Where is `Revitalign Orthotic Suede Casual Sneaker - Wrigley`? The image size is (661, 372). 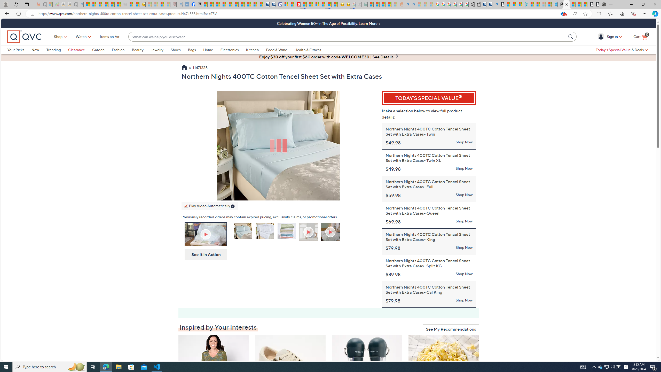 Revitalign Orthotic Suede Casual Sneaker - Wrigley is located at coordinates (290, 366).